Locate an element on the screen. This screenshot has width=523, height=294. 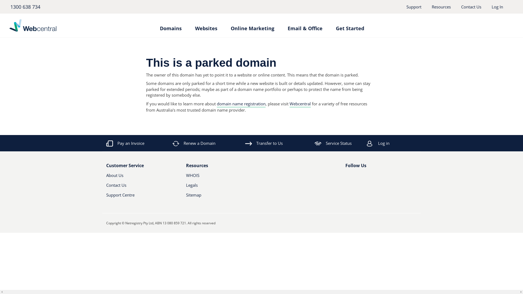
Twitter is located at coordinates (357, 177).